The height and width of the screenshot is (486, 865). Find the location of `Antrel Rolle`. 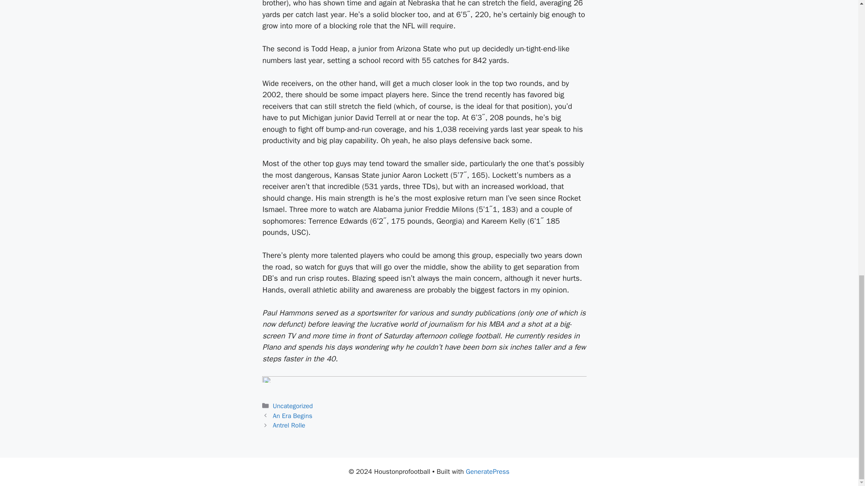

Antrel Rolle is located at coordinates (289, 425).